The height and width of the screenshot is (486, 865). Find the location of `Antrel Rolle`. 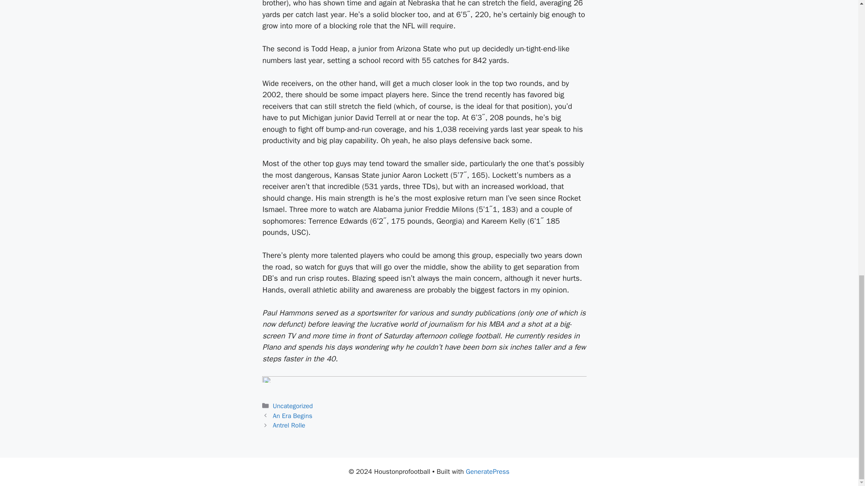

Antrel Rolle is located at coordinates (289, 425).